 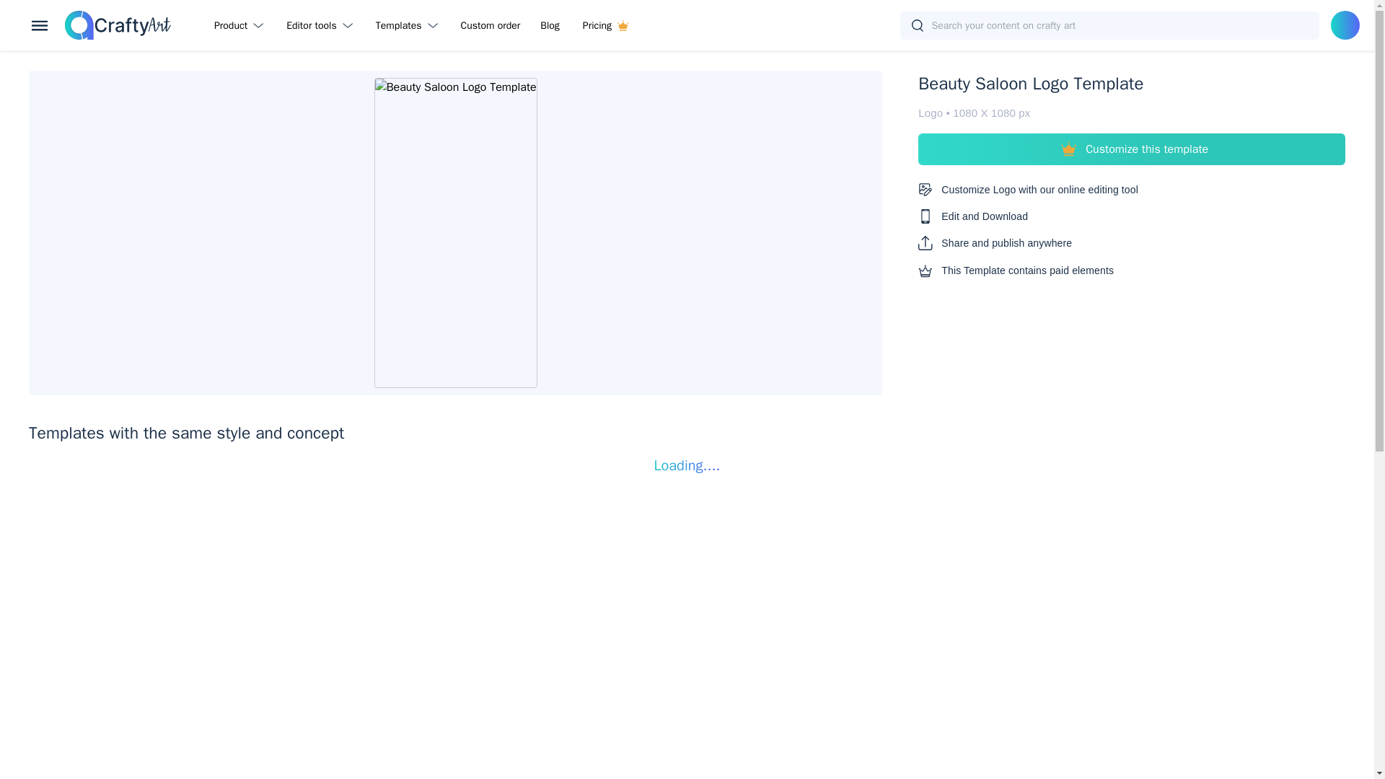 I want to click on Blog, so click(x=550, y=25).